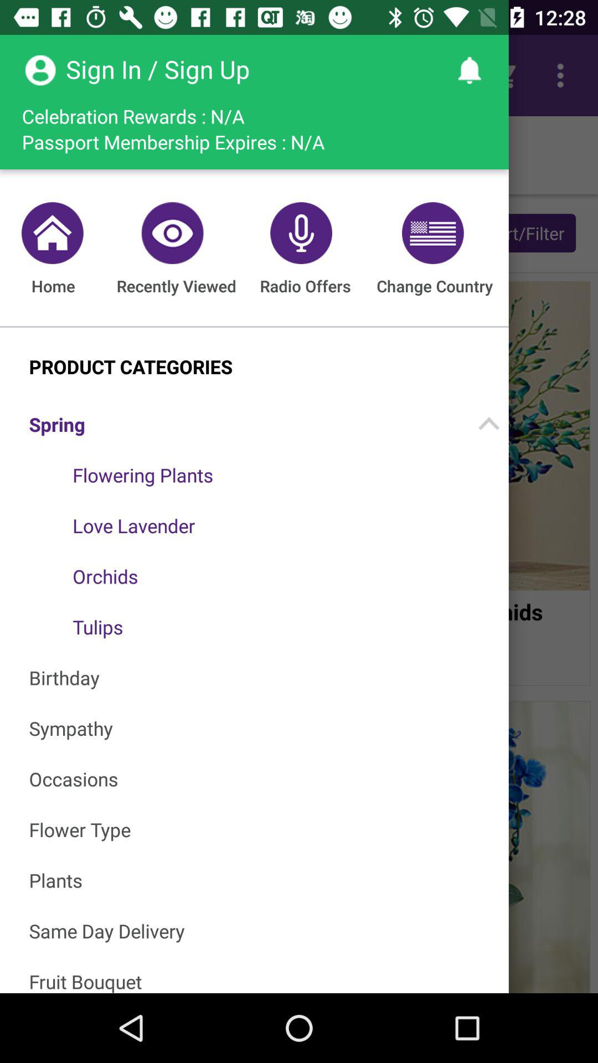  What do you see at coordinates (431, 233) in the screenshot?
I see `select the icon which is above change country` at bounding box center [431, 233].